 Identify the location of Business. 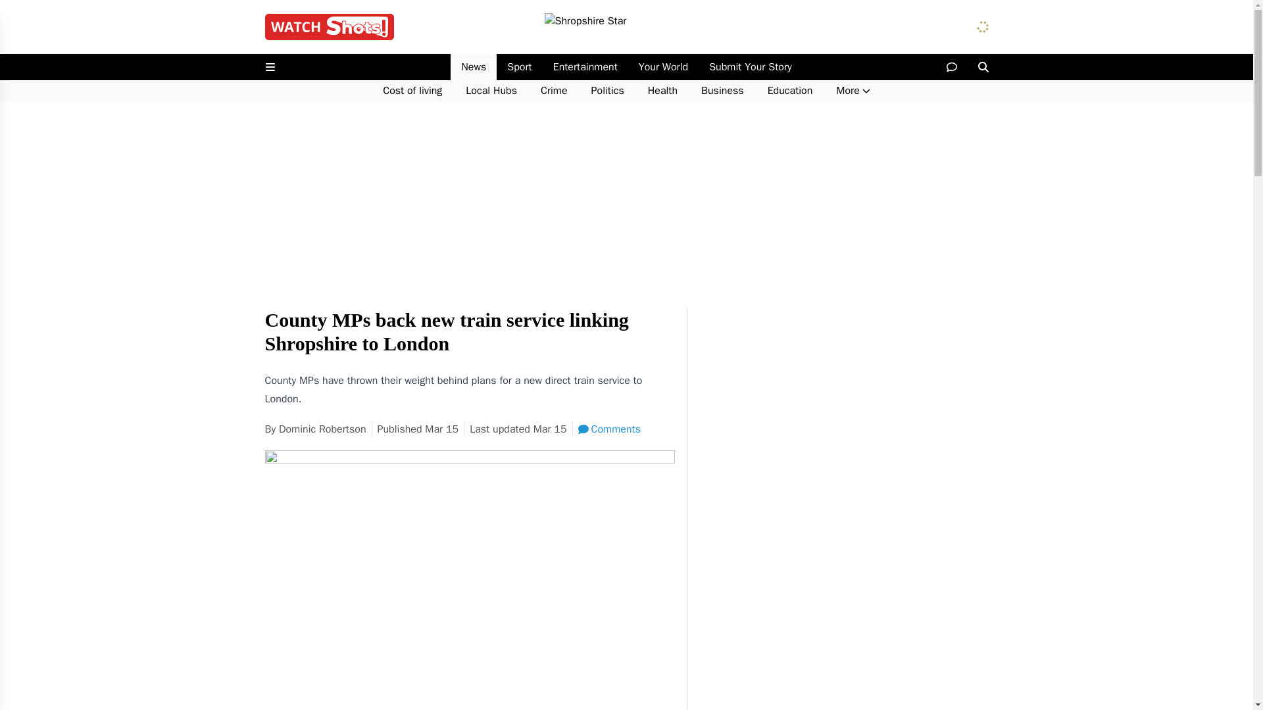
(722, 91).